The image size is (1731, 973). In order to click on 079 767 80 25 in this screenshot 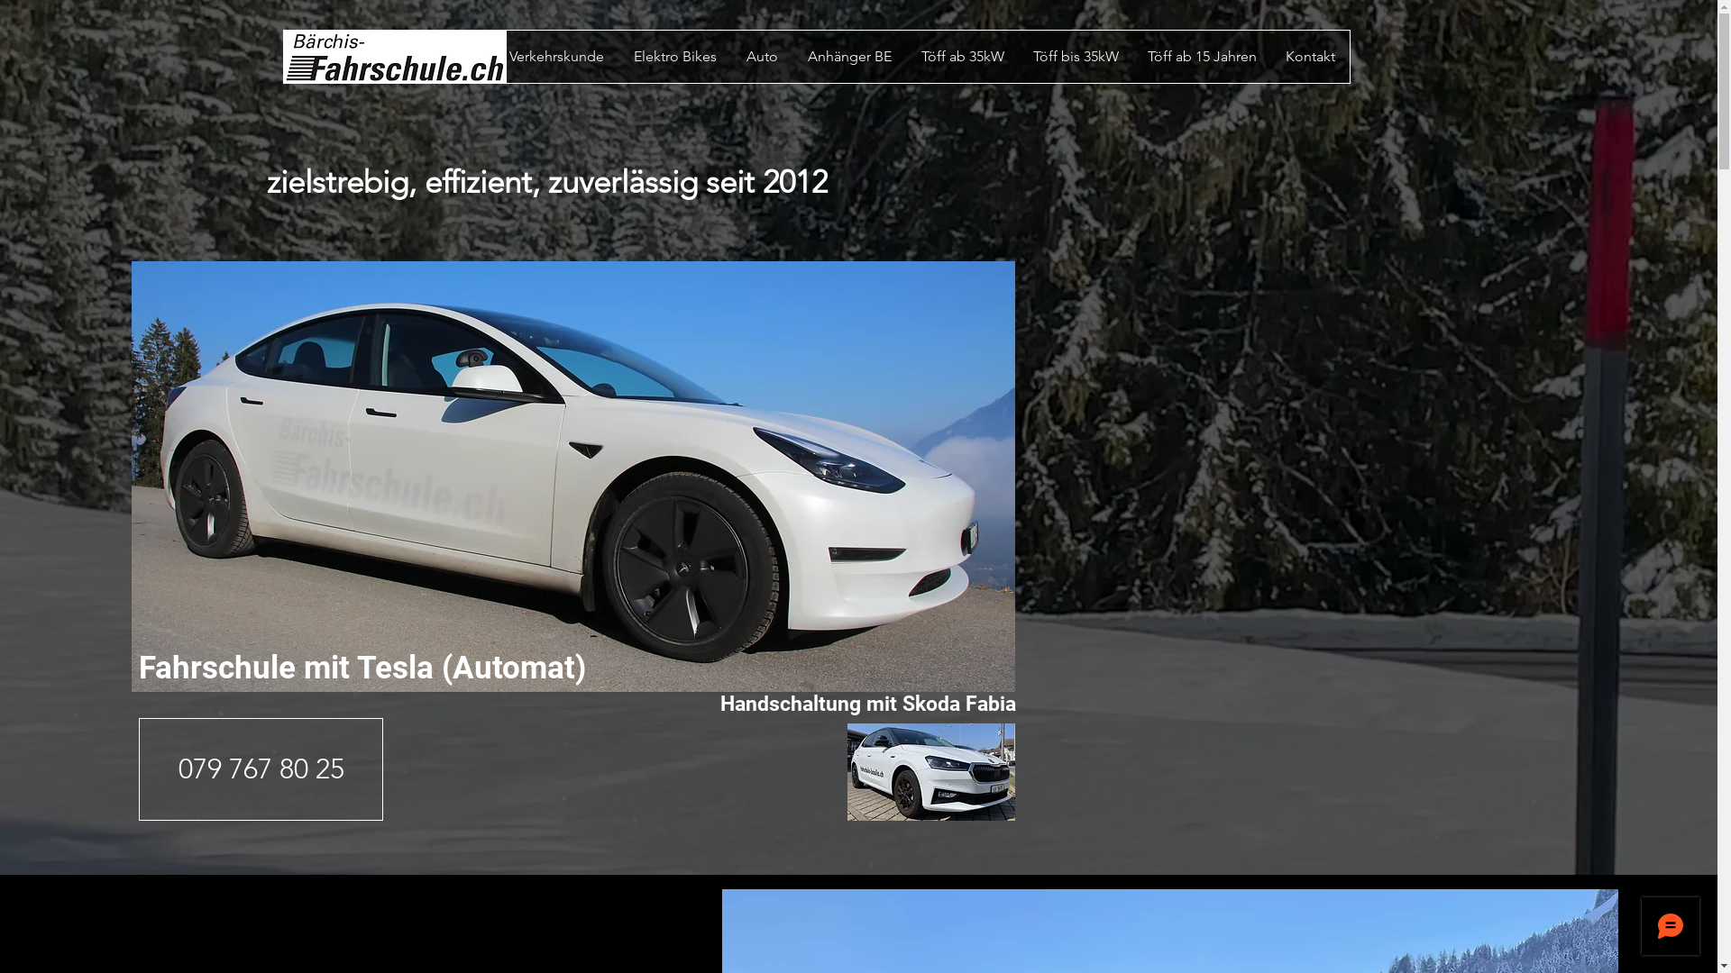, I will do `click(261, 769)`.